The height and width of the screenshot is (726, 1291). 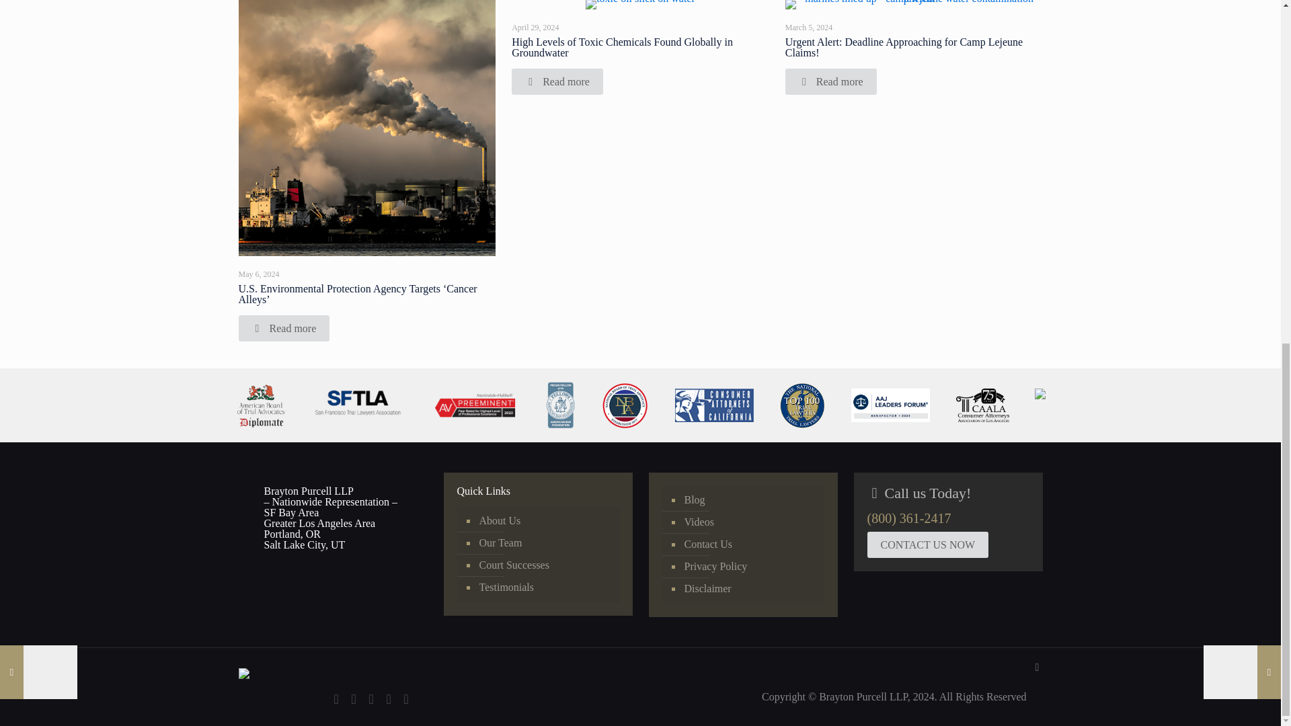 What do you see at coordinates (389, 700) in the screenshot?
I see `Instagram` at bounding box center [389, 700].